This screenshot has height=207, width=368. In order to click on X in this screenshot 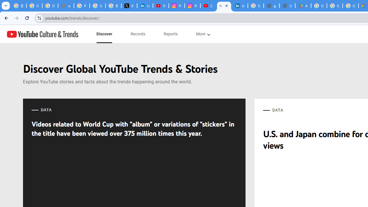, I will do `click(129, 6)`.